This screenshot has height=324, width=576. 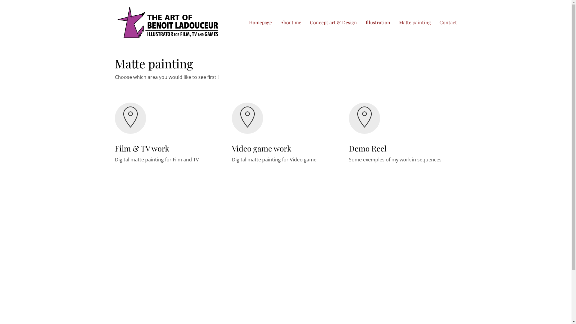 What do you see at coordinates (260, 22) in the screenshot?
I see `Homepage` at bounding box center [260, 22].